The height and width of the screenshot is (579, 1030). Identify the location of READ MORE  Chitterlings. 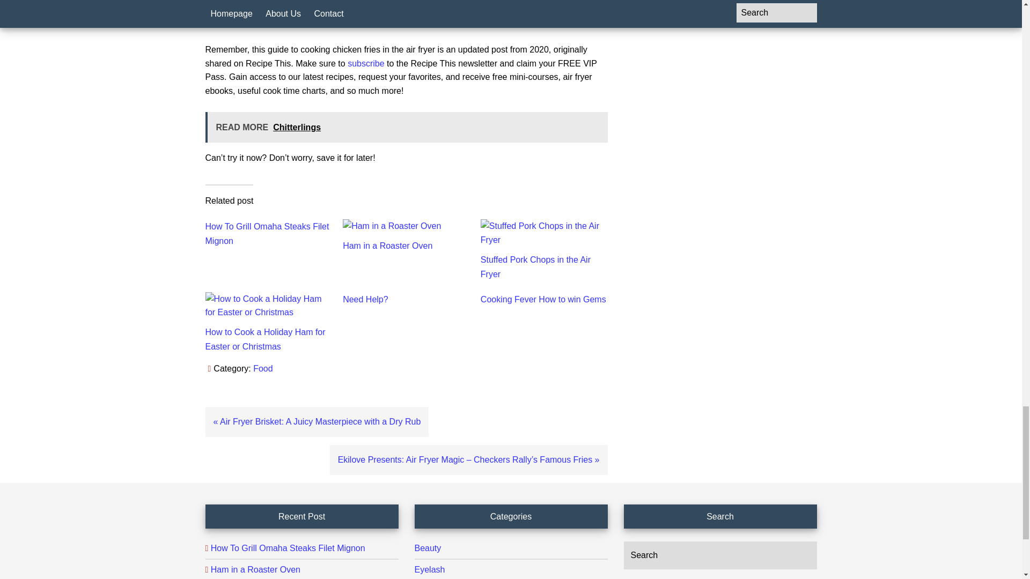
(406, 128).